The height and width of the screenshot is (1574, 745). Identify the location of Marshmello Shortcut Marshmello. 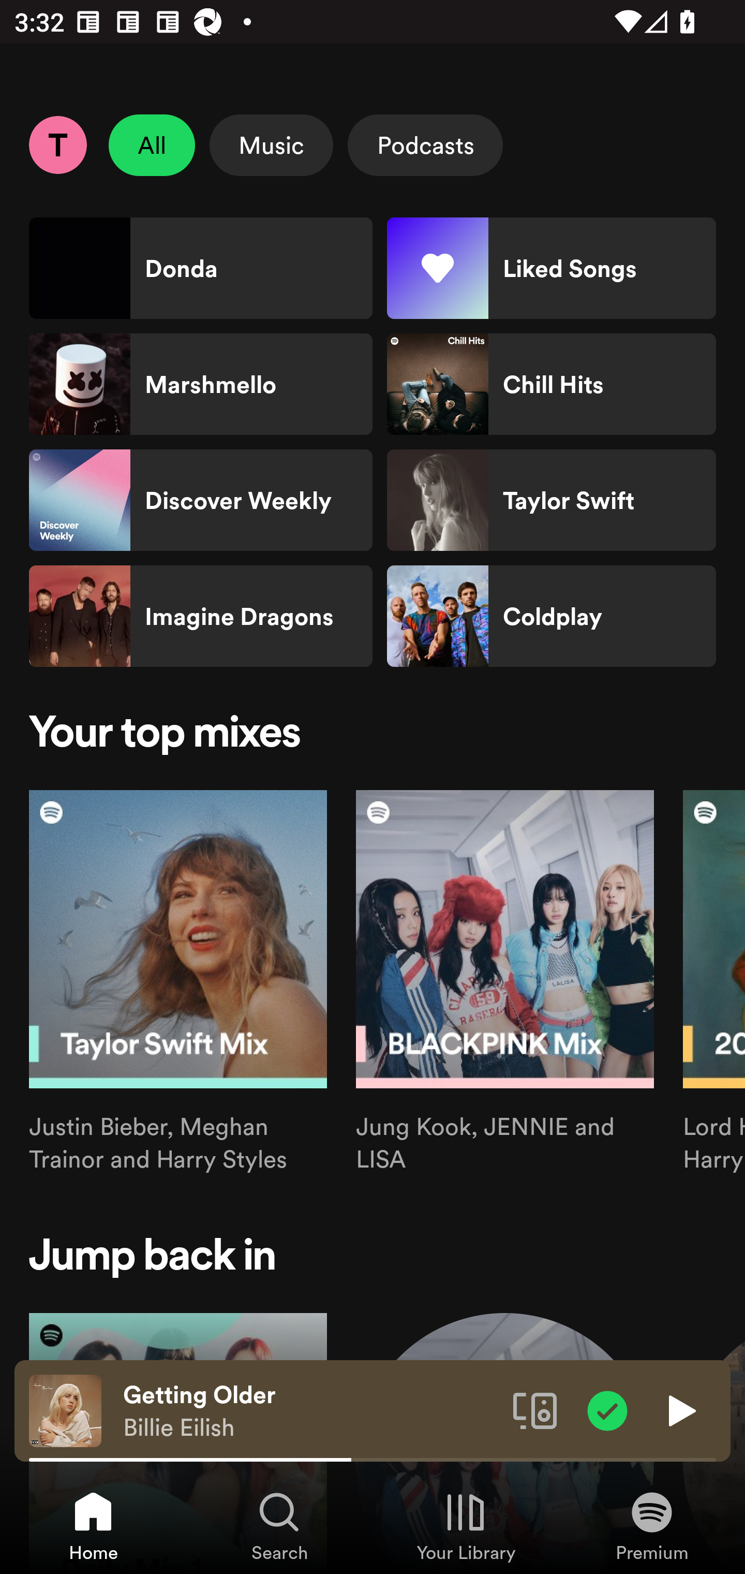
(201, 384).